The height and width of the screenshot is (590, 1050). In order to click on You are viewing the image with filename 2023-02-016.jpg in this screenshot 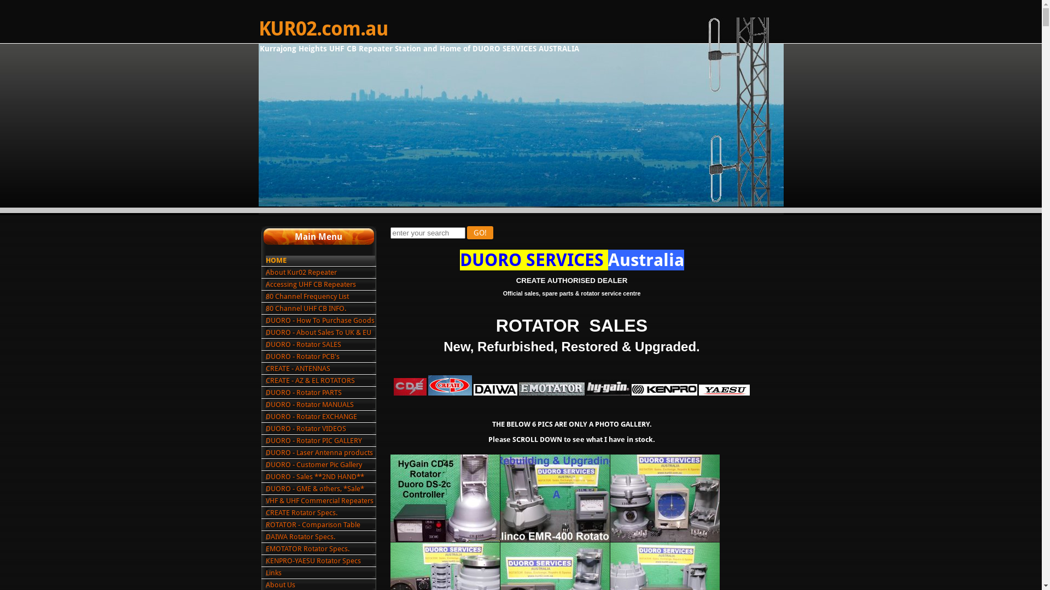, I will do `click(665, 498)`.